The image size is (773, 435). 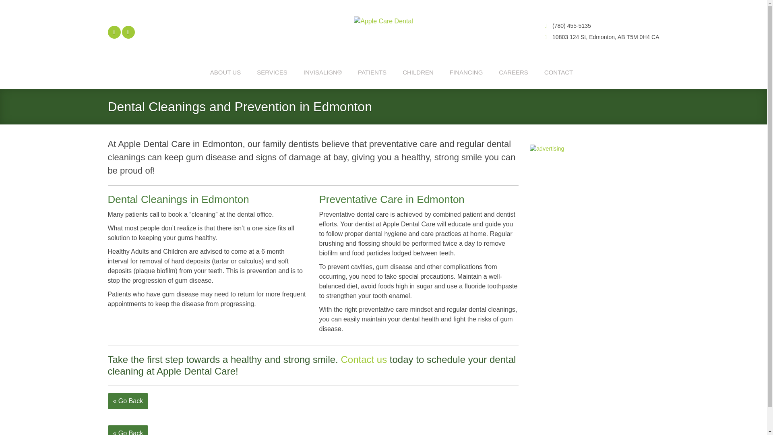 I want to click on CHILDREN, so click(x=418, y=72).